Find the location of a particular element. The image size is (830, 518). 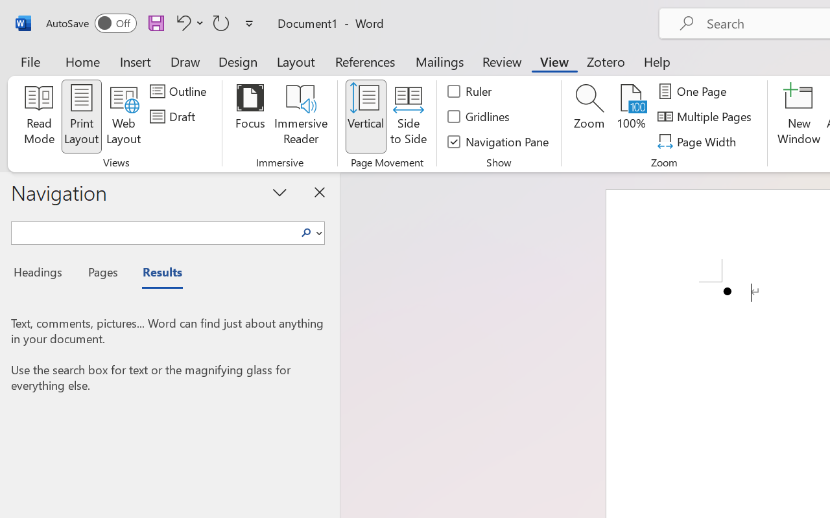

Zoom... is located at coordinates (589, 117).